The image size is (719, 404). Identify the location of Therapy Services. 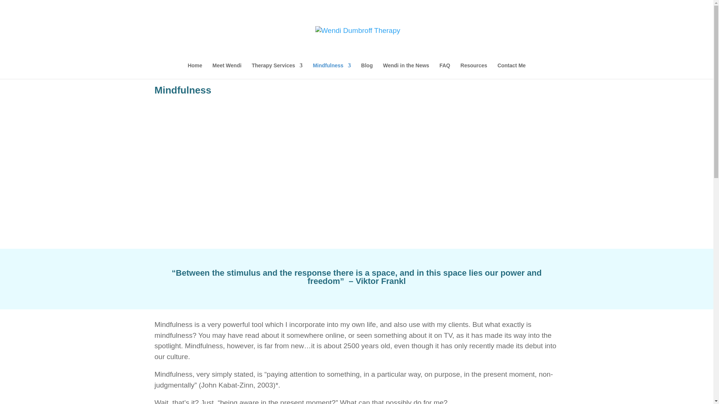
(277, 71).